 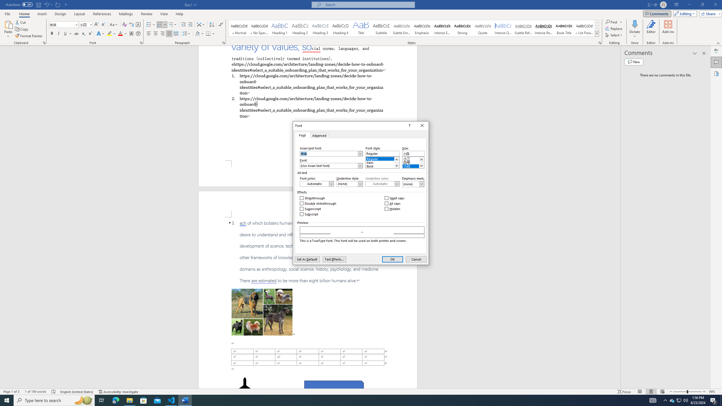 What do you see at coordinates (657, 14) in the screenshot?
I see `Comments` at bounding box center [657, 14].